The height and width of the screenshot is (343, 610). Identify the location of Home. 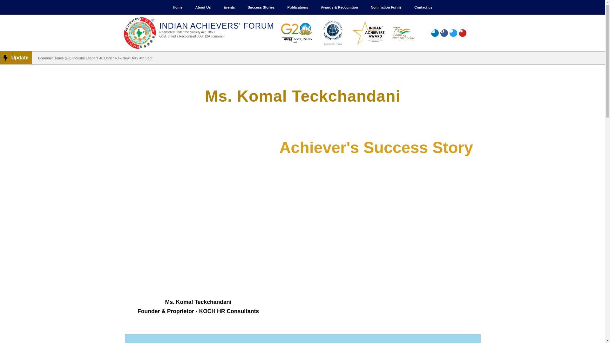
(178, 7).